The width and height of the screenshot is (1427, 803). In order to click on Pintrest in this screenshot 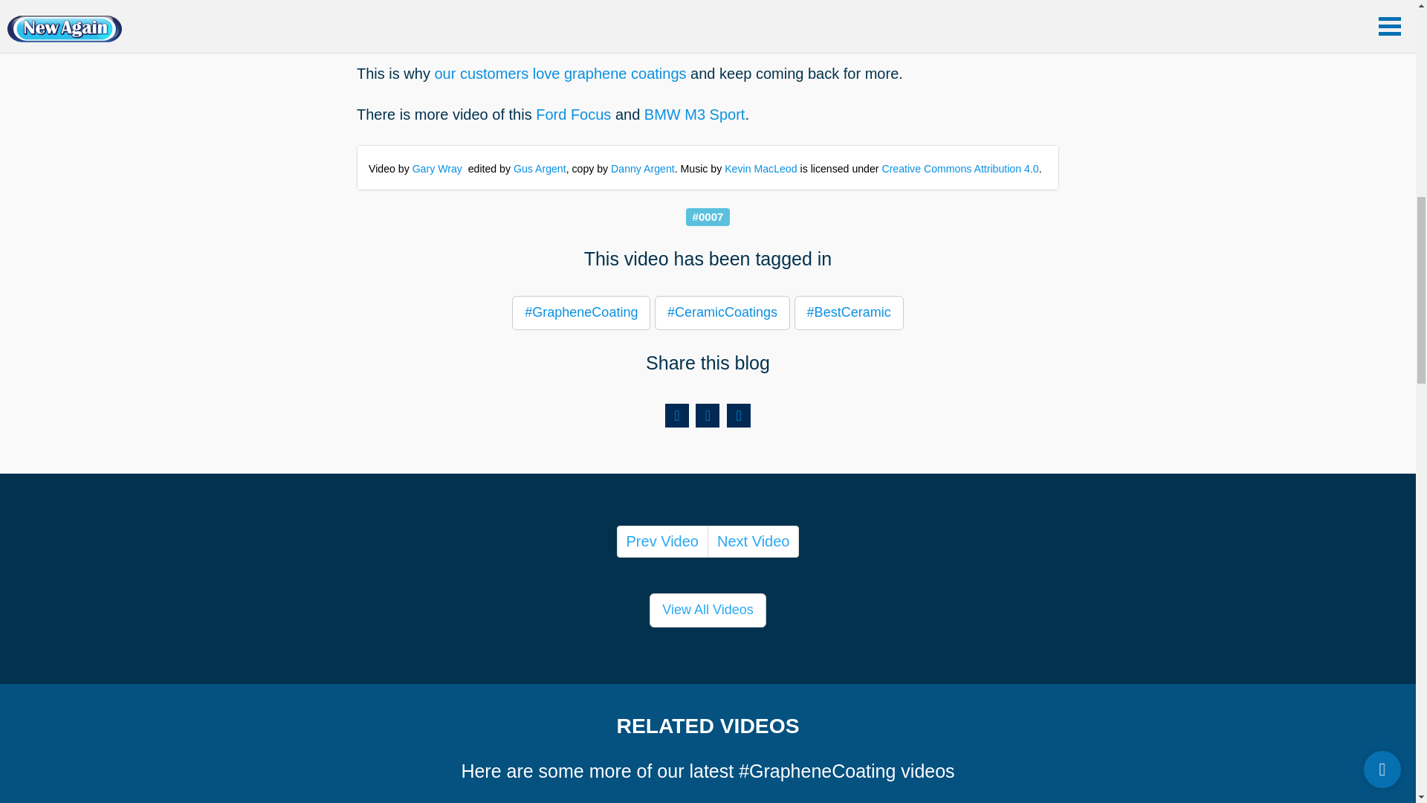, I will do `click(738, 415)`.